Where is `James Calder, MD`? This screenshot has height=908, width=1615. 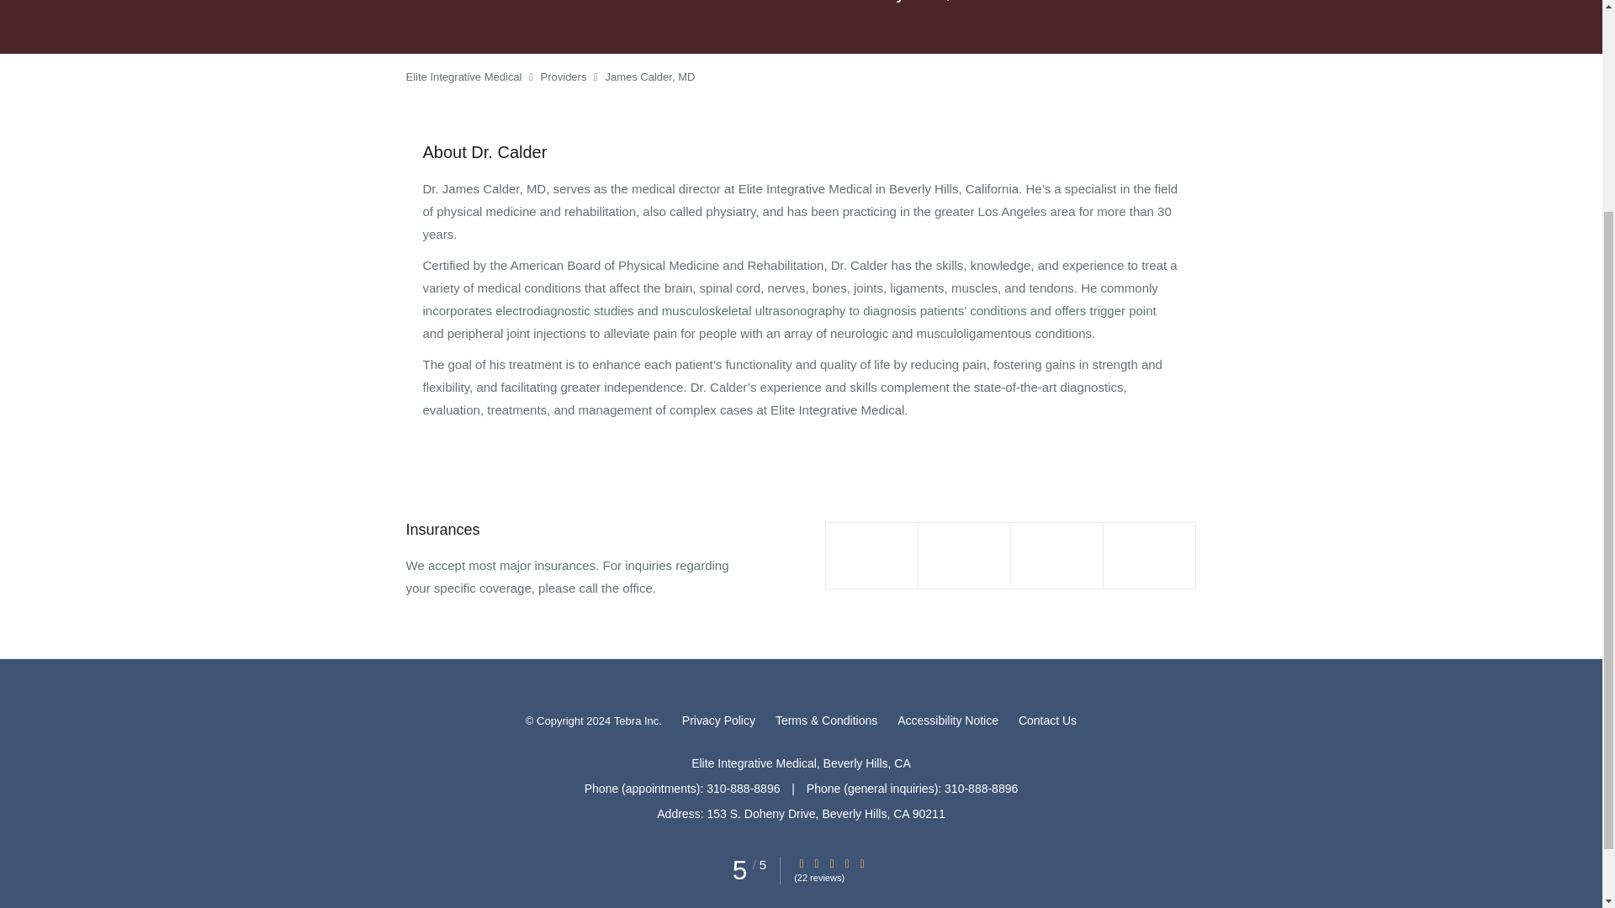
James Calder, MD is located at coordinates (649, 77).